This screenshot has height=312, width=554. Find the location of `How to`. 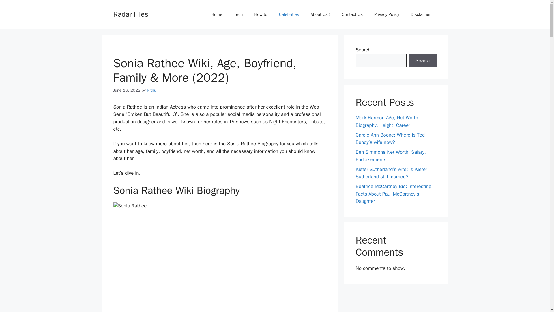

How to is located at coordinates (261, 14).